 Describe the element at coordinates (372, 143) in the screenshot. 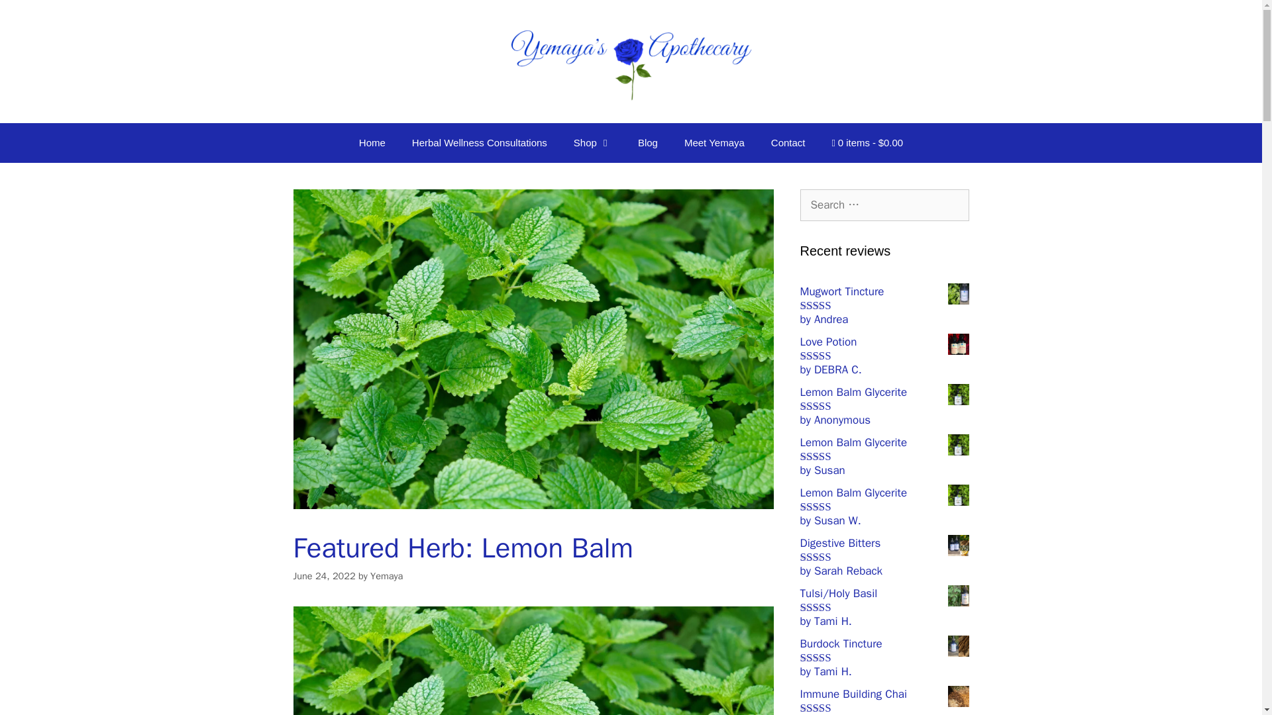

I see `Home` at that location.